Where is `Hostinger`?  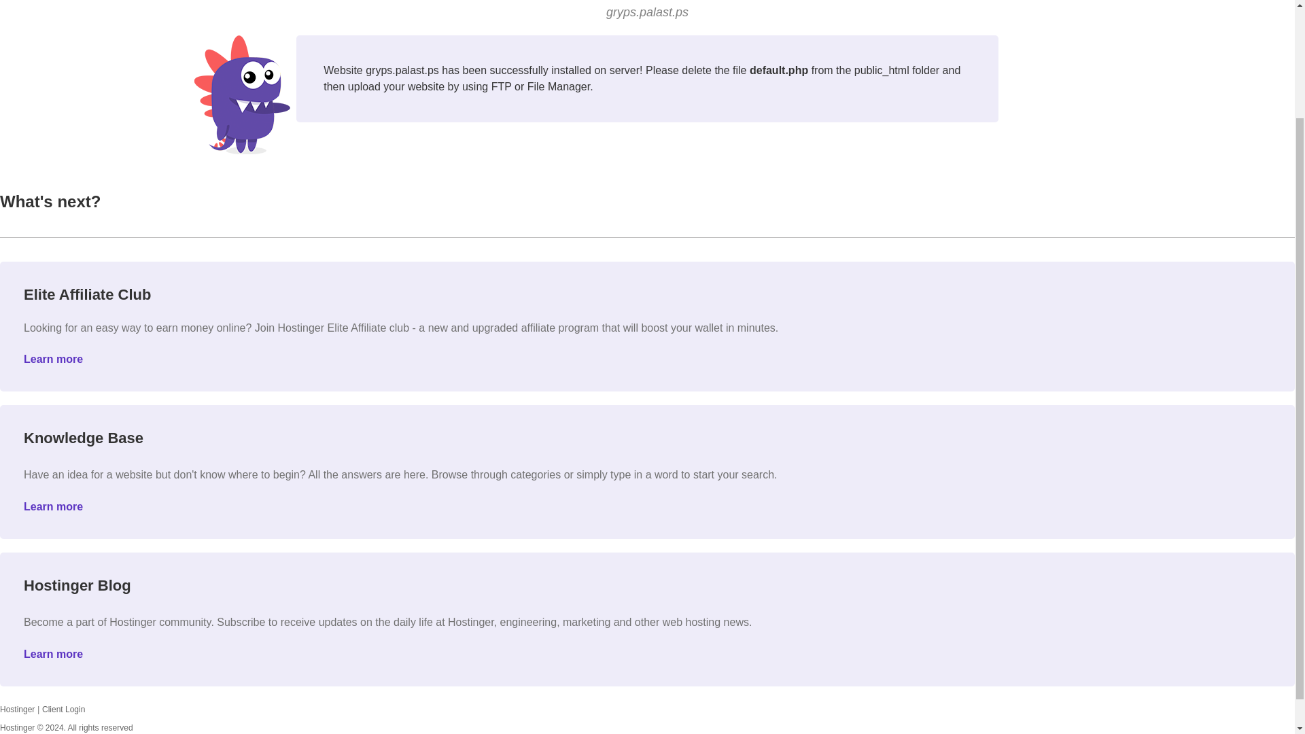 Hostinger is located at coordinates (18, 709).